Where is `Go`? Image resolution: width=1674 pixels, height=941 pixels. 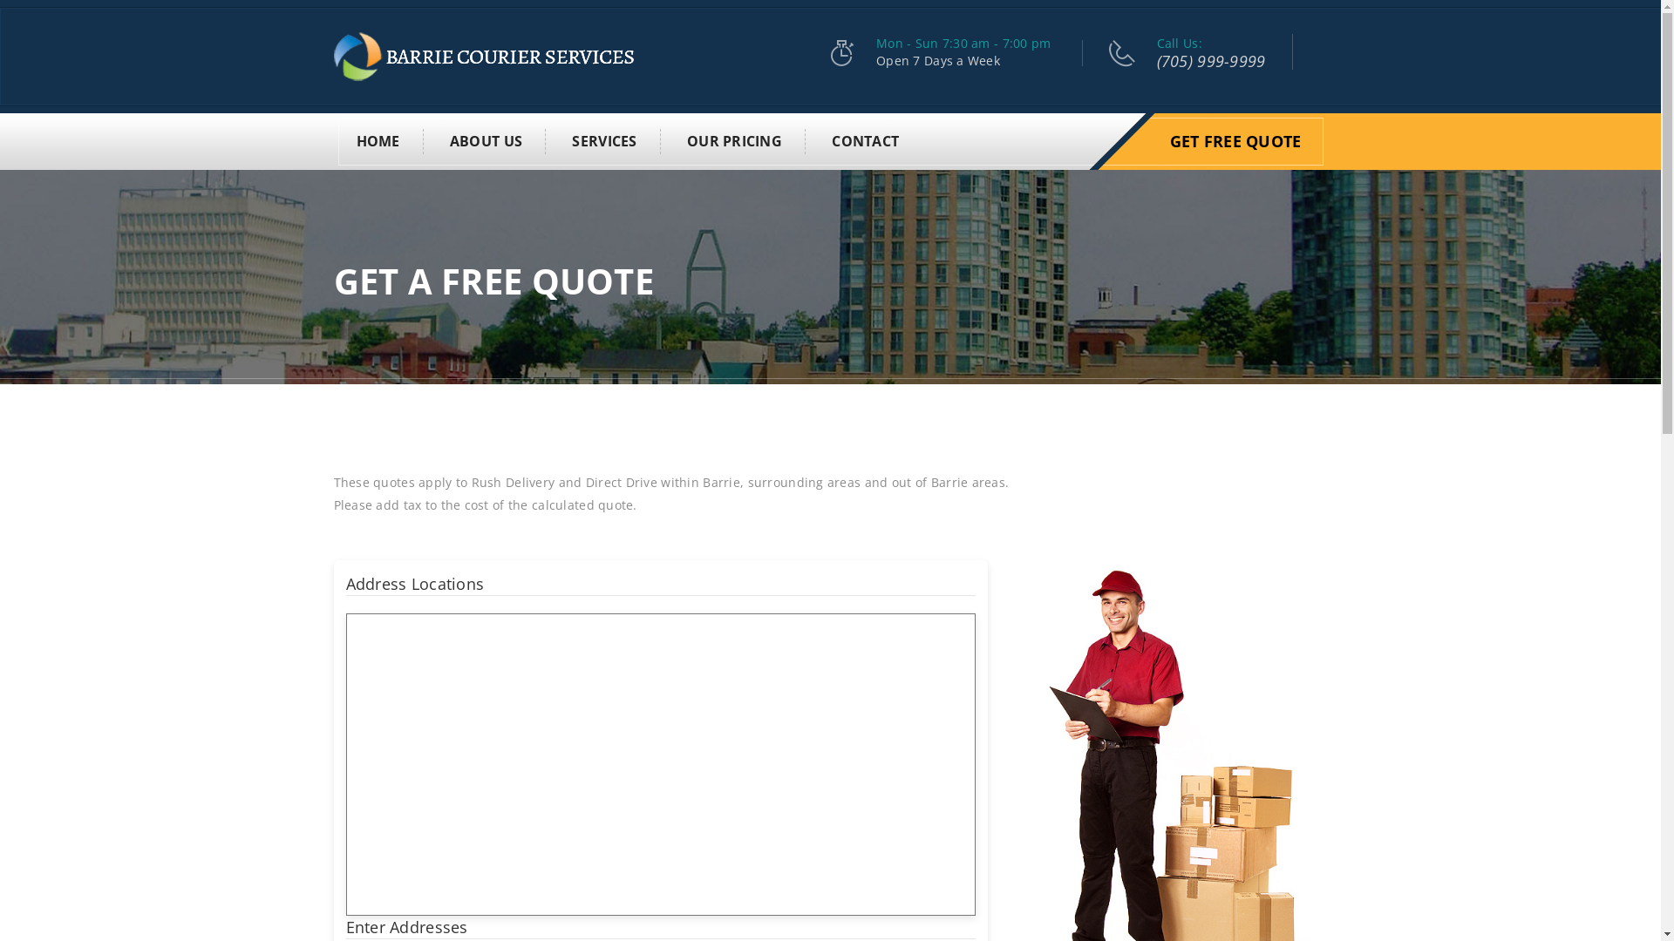 Go is located at coordinates (1270, 136).